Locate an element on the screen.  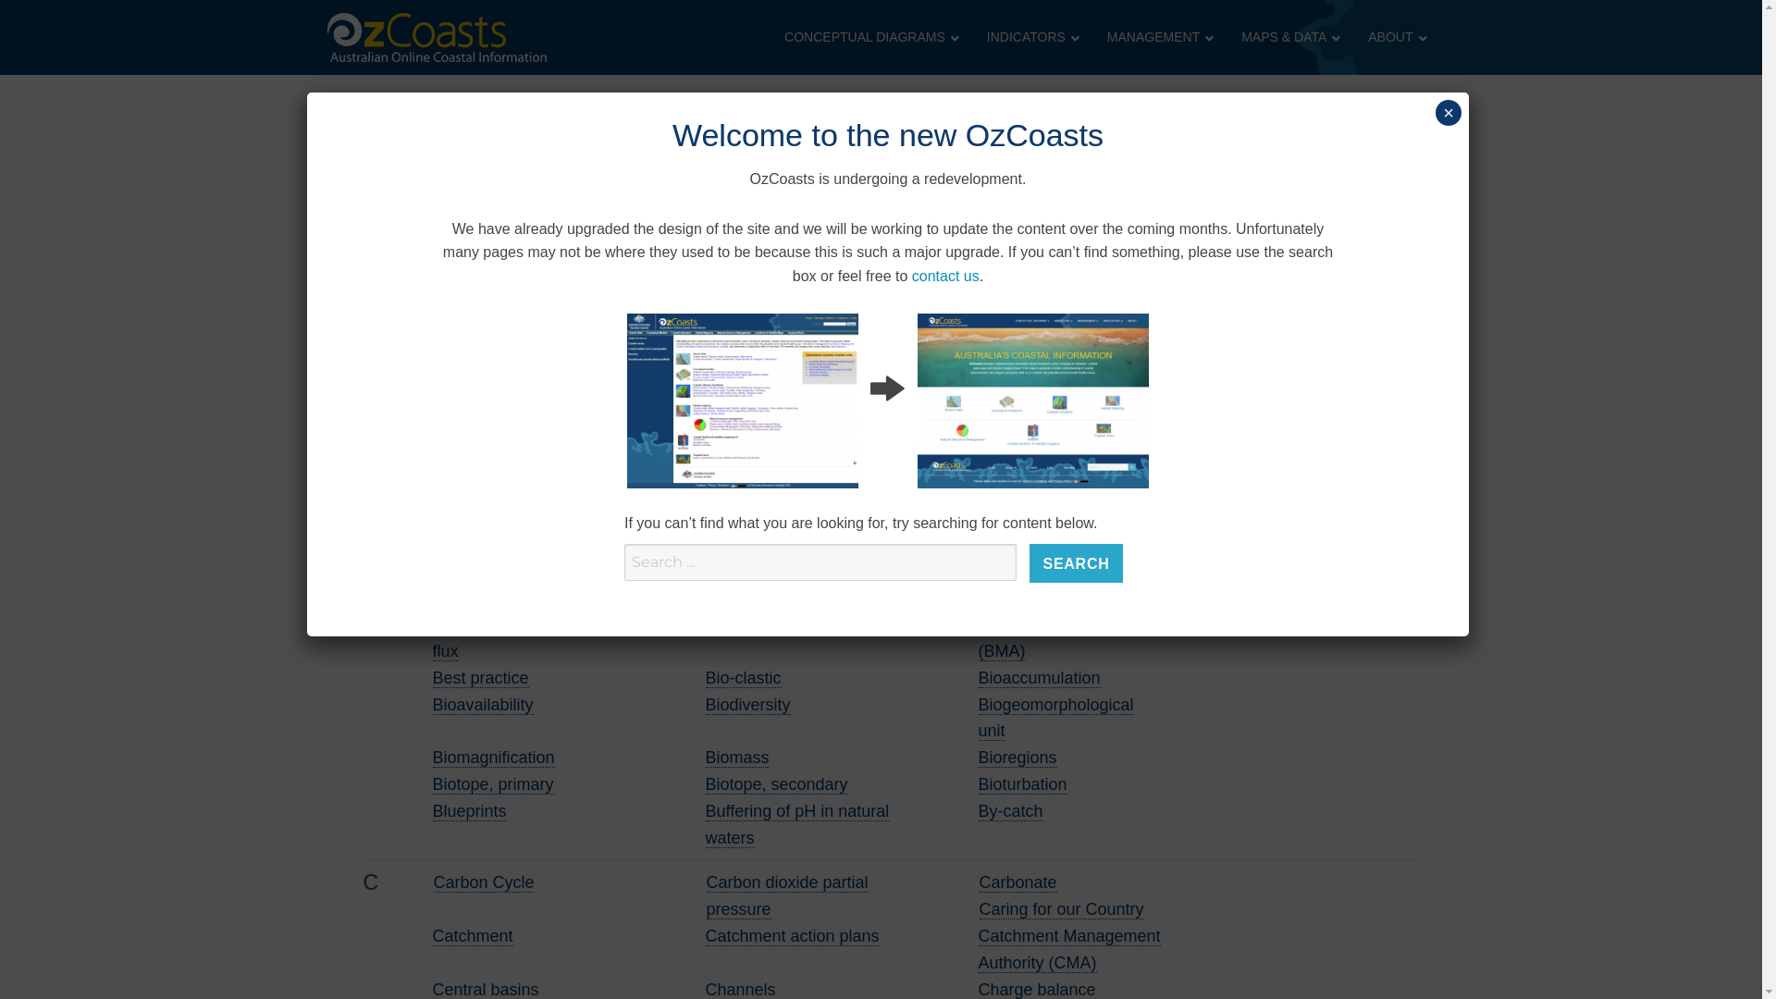
Asset is located at coordinates (999, 446).